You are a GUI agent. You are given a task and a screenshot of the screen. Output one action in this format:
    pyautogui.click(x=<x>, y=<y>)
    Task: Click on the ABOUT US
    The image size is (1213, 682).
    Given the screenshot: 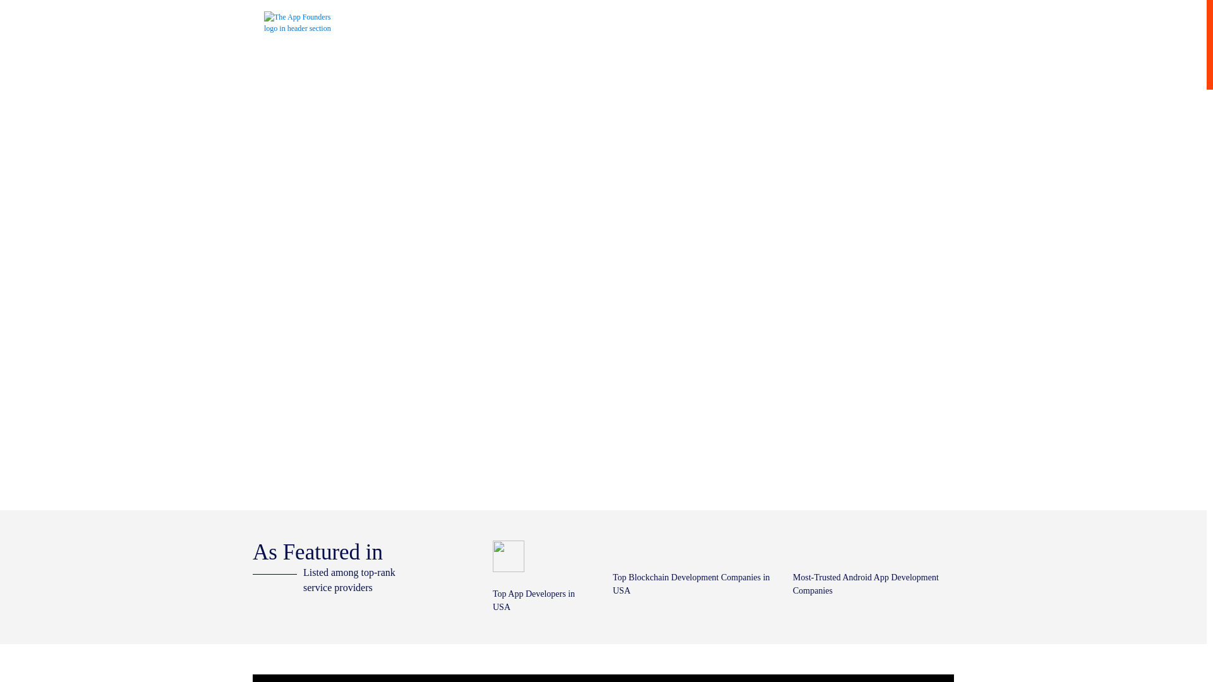 What is the action you would take?
    pyautogui.click(x=611, y=16)
    